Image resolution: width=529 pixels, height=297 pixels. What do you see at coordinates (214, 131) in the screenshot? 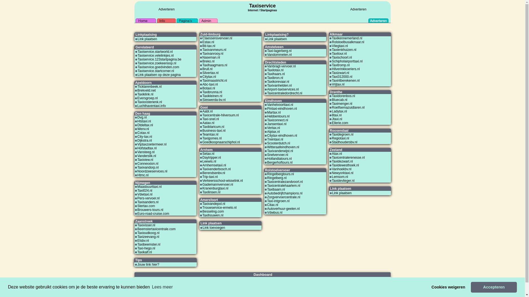
I see `Business-taxi.nl` at bounding box center [214, 131].